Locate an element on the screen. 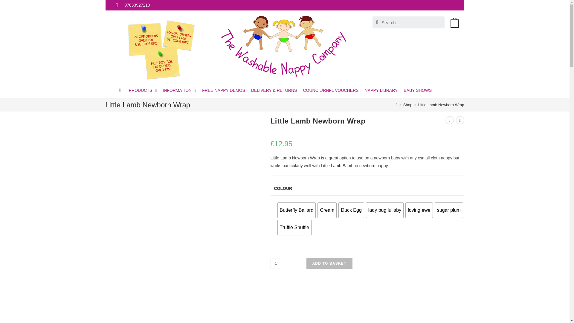  1 is located at coordinates (276, 263).